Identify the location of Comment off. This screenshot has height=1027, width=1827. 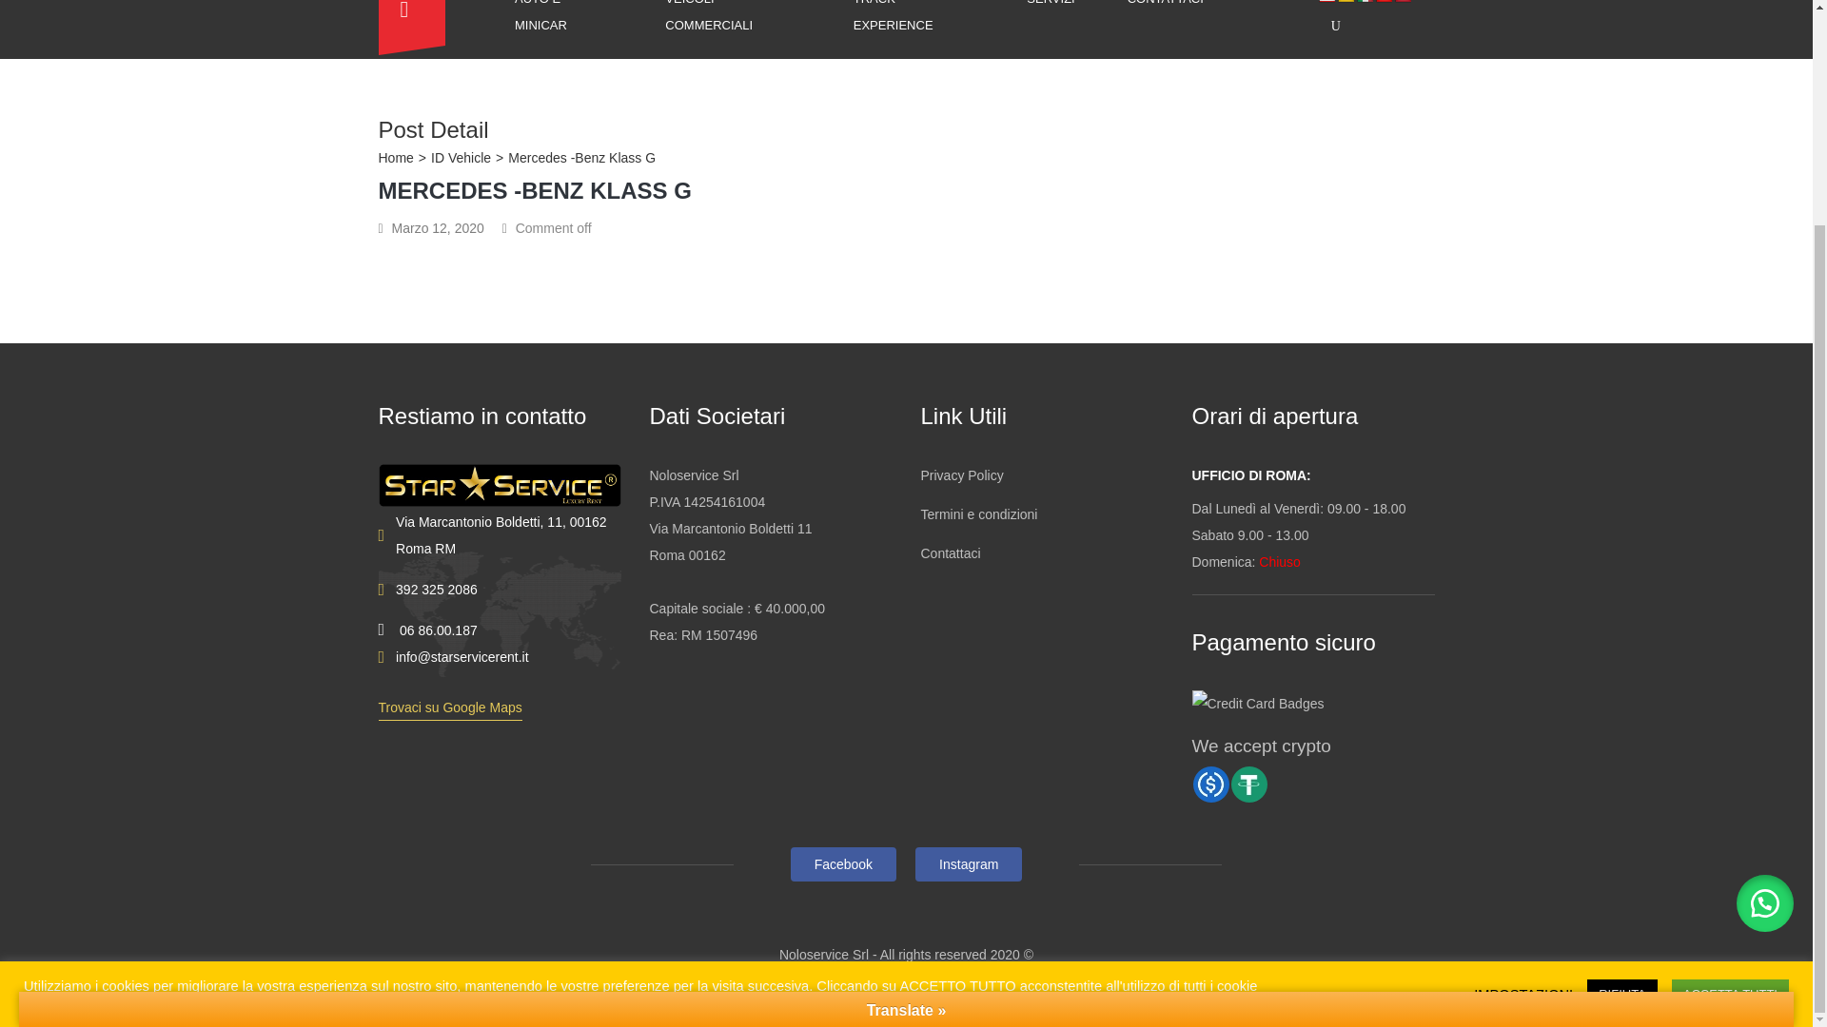
(554, 228).